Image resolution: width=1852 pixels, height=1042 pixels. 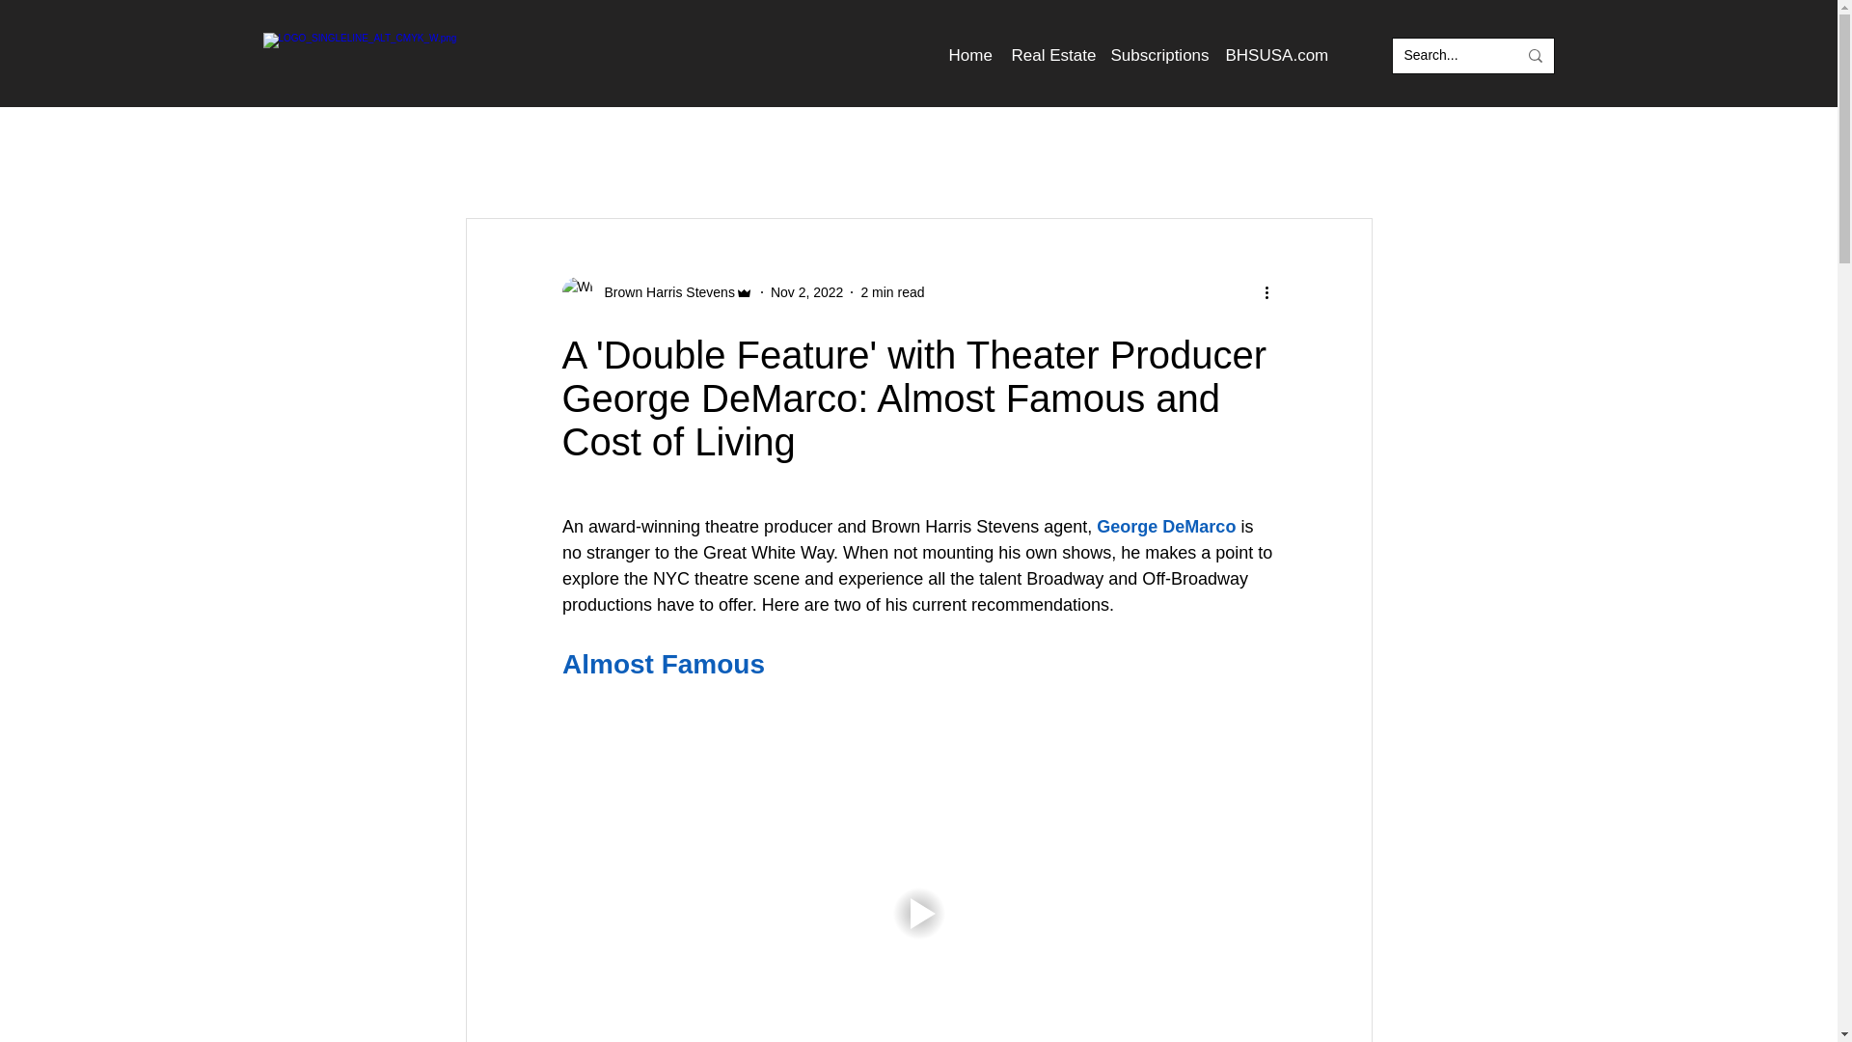 What do you see at coordinates (1273, 55) in the screenshot?
I see `BHSUSA.com` at bounding box center [1273, 55].